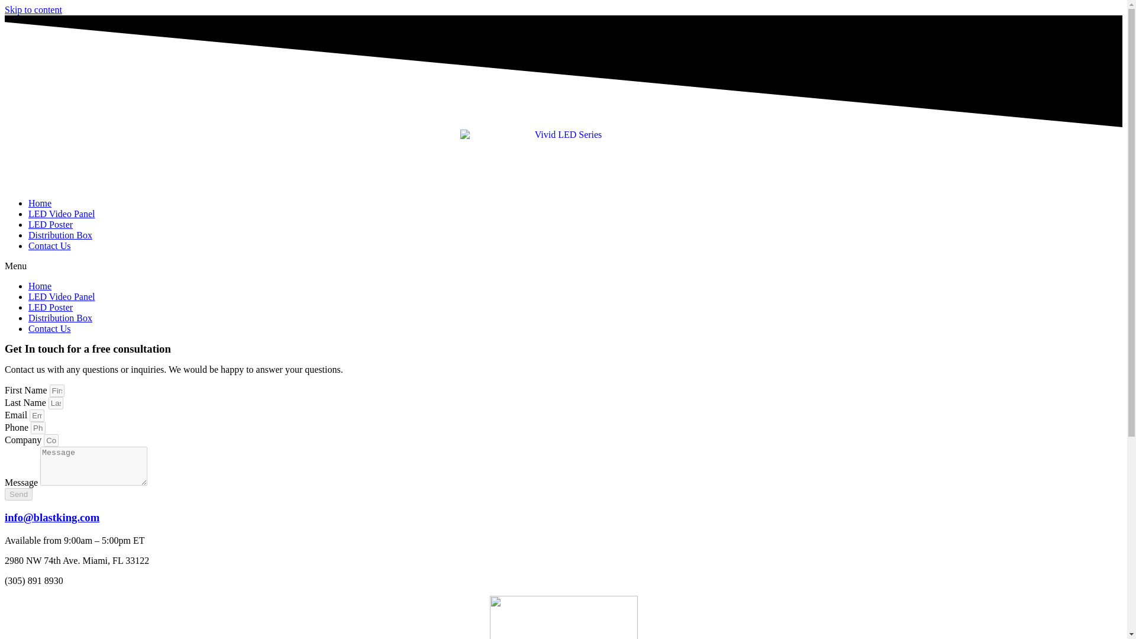  Describe the element at coordinates (40, 203) in the screenshot. I see `Home` at that location.